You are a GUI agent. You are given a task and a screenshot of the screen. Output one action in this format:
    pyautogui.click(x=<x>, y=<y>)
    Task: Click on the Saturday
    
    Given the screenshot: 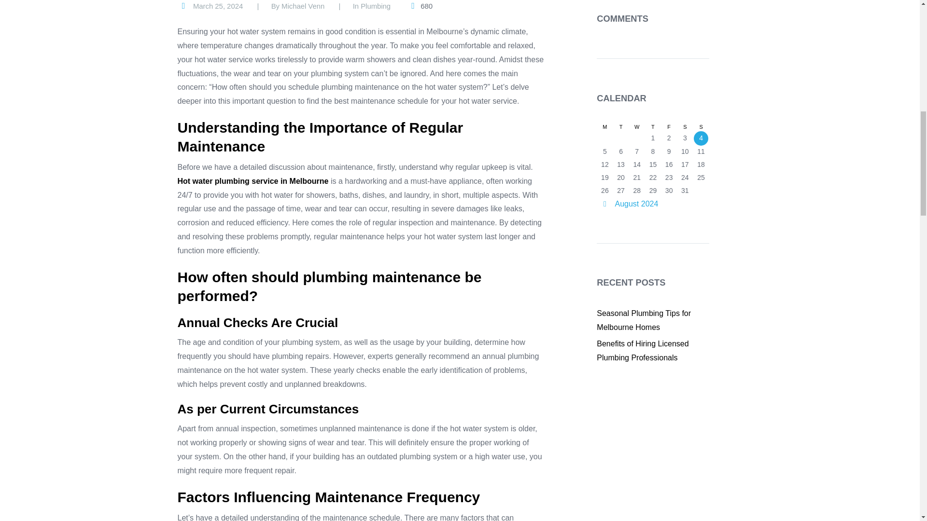 What is the action you would take?
    pyautogui.click(x=685, y=127)
    